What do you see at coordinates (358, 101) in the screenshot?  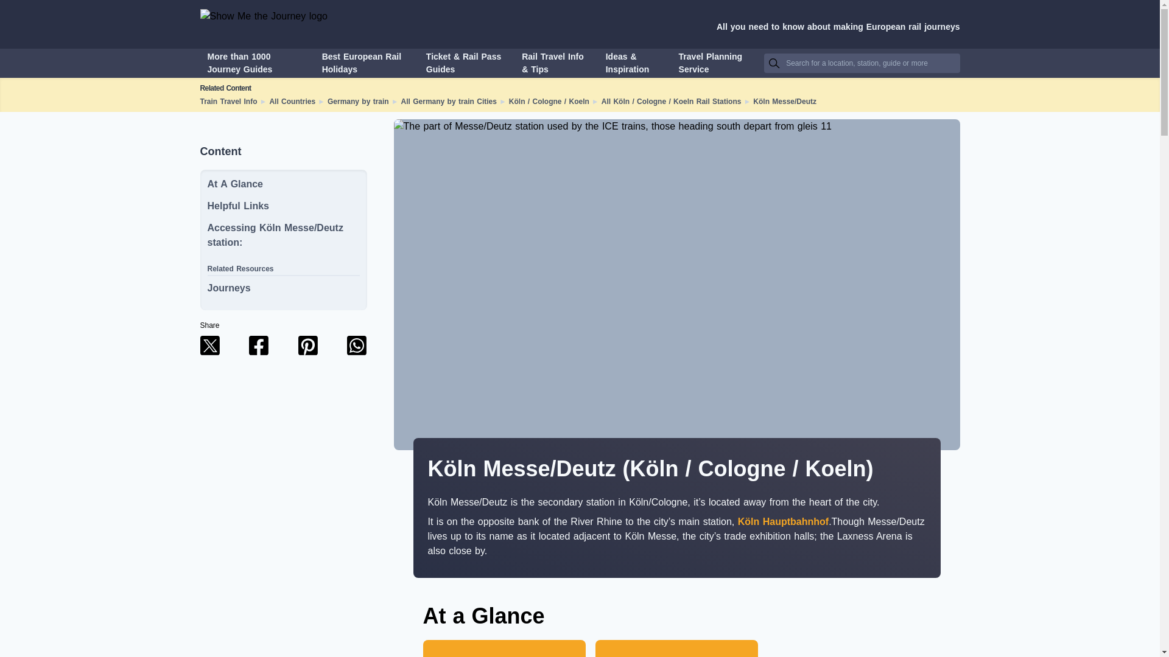 I see `Germany by train` at bounding box center [358, 101].